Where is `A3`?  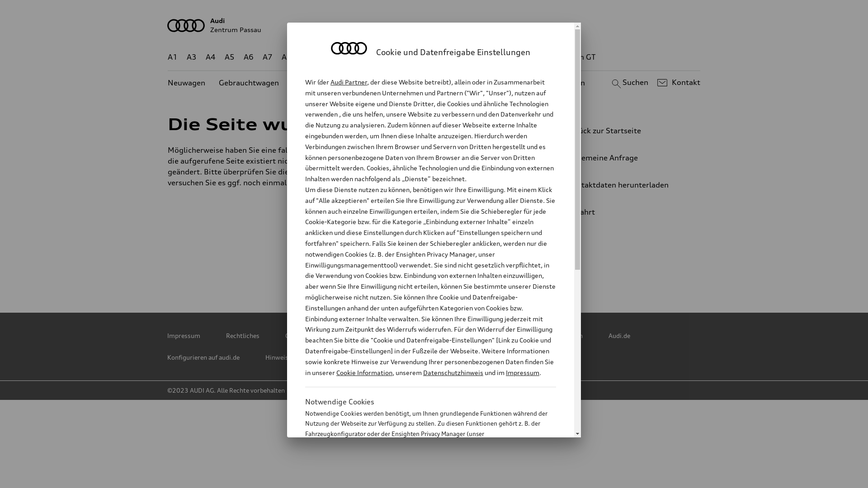 A3 is located at coordinates (192, 57).